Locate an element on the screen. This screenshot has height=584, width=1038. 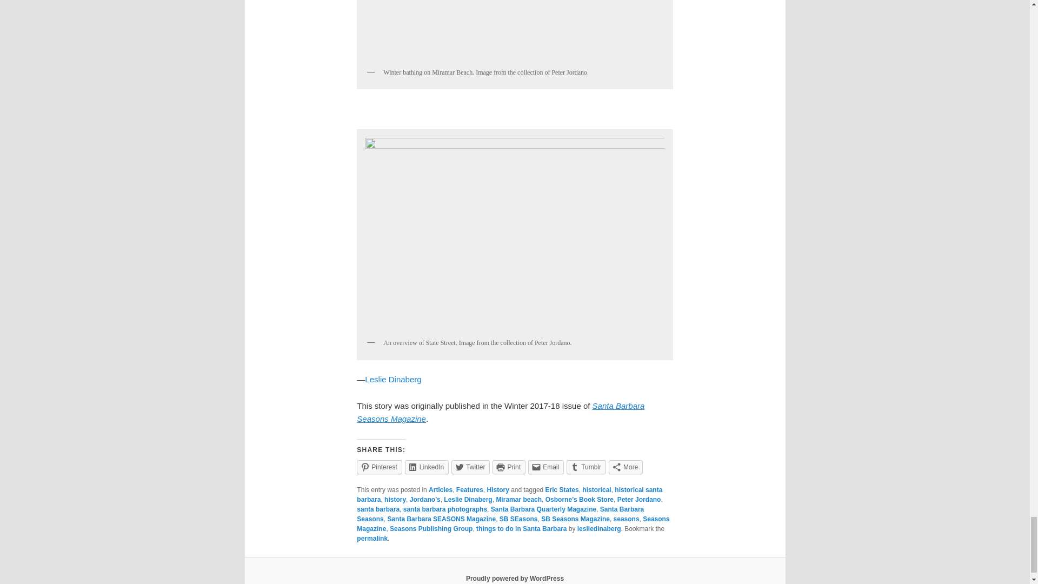
Twitter is located at coordinates (470, 467).